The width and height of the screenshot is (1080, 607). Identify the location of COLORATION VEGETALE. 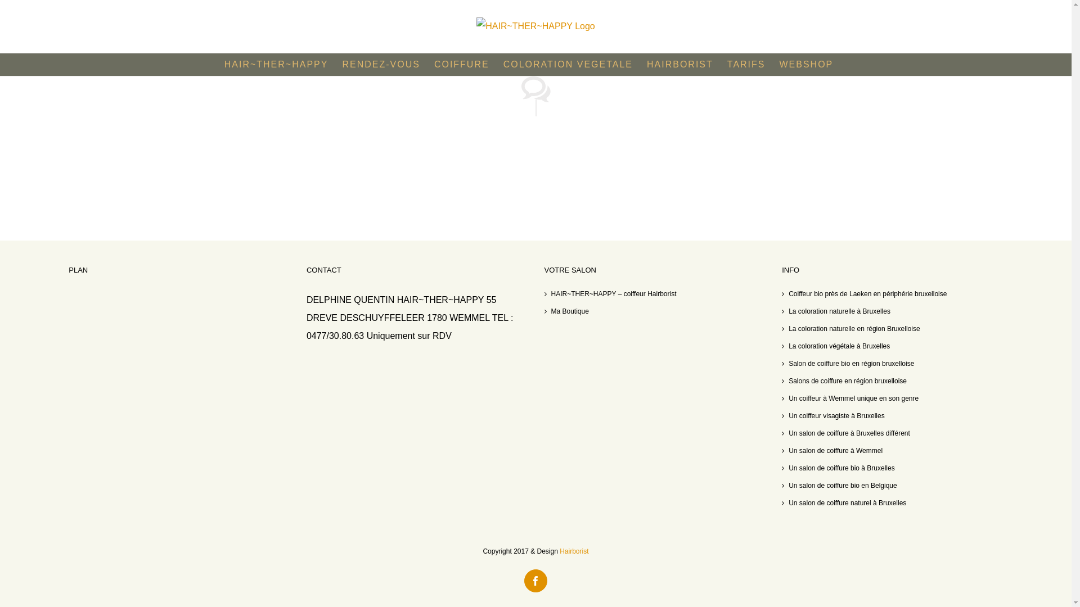
(568, 65).